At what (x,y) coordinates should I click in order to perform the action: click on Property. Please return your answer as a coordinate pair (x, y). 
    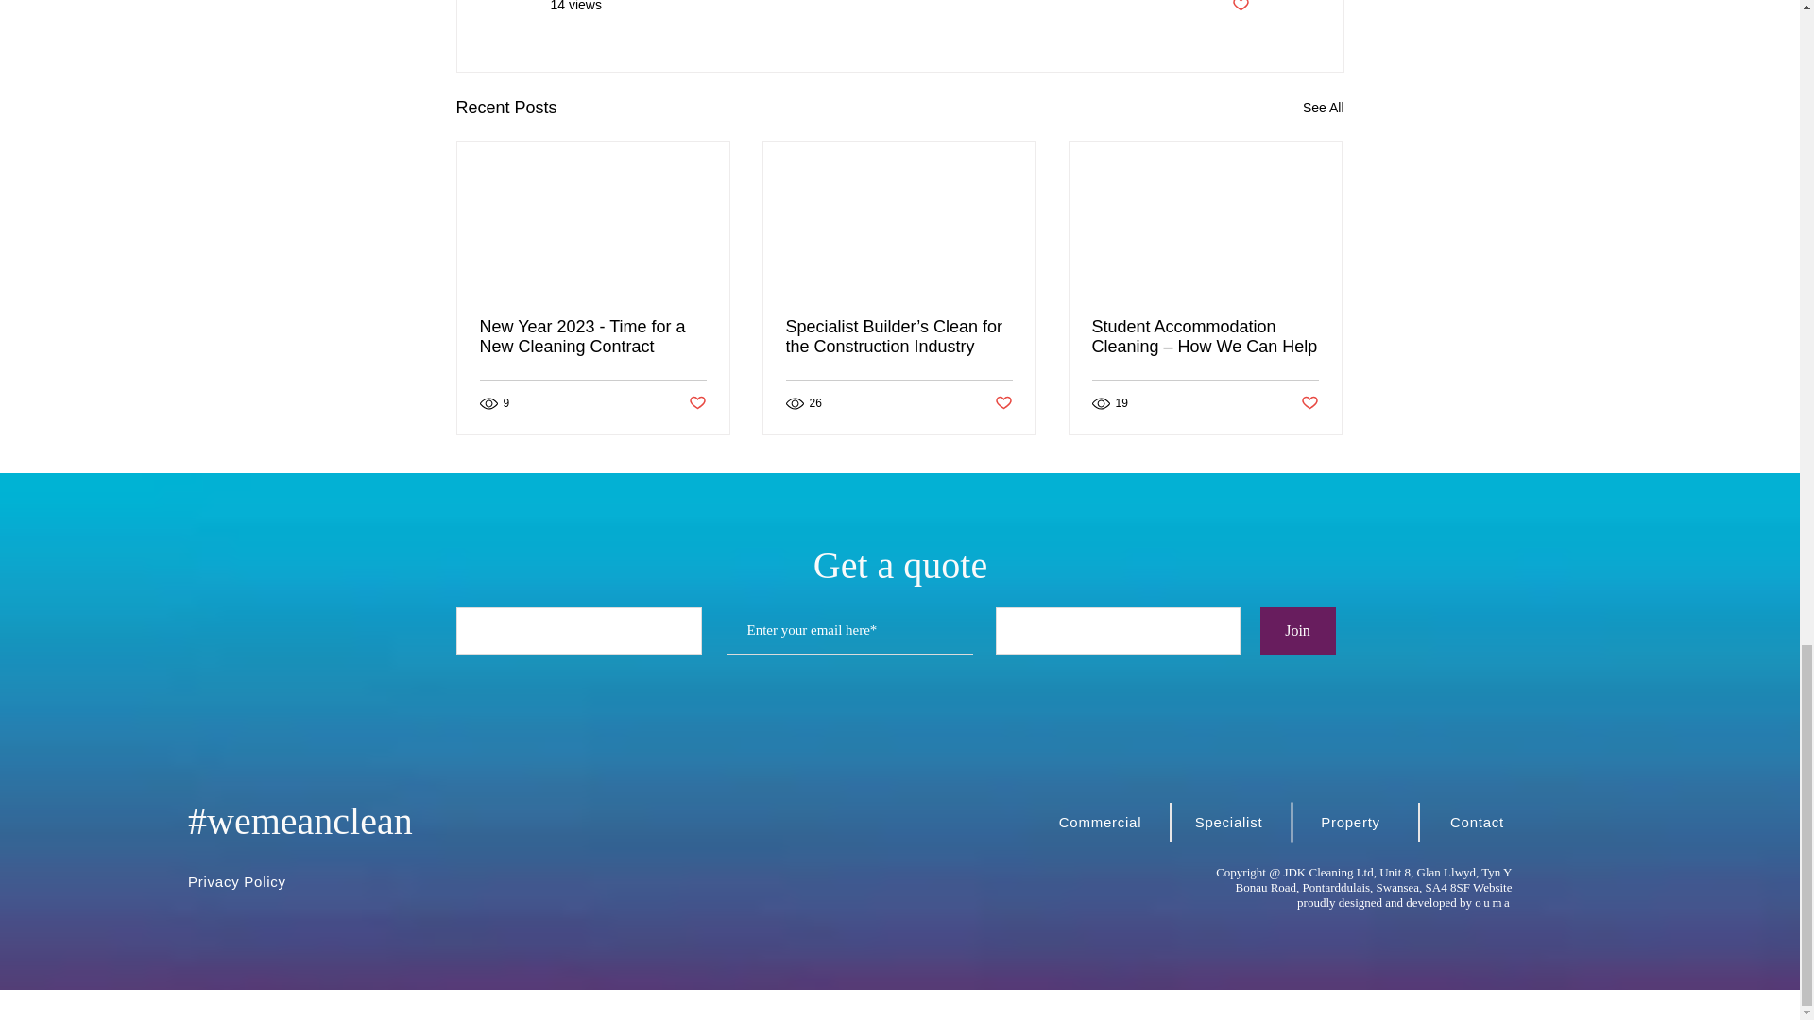
    Looking at the image, I should click on (1353, 821).